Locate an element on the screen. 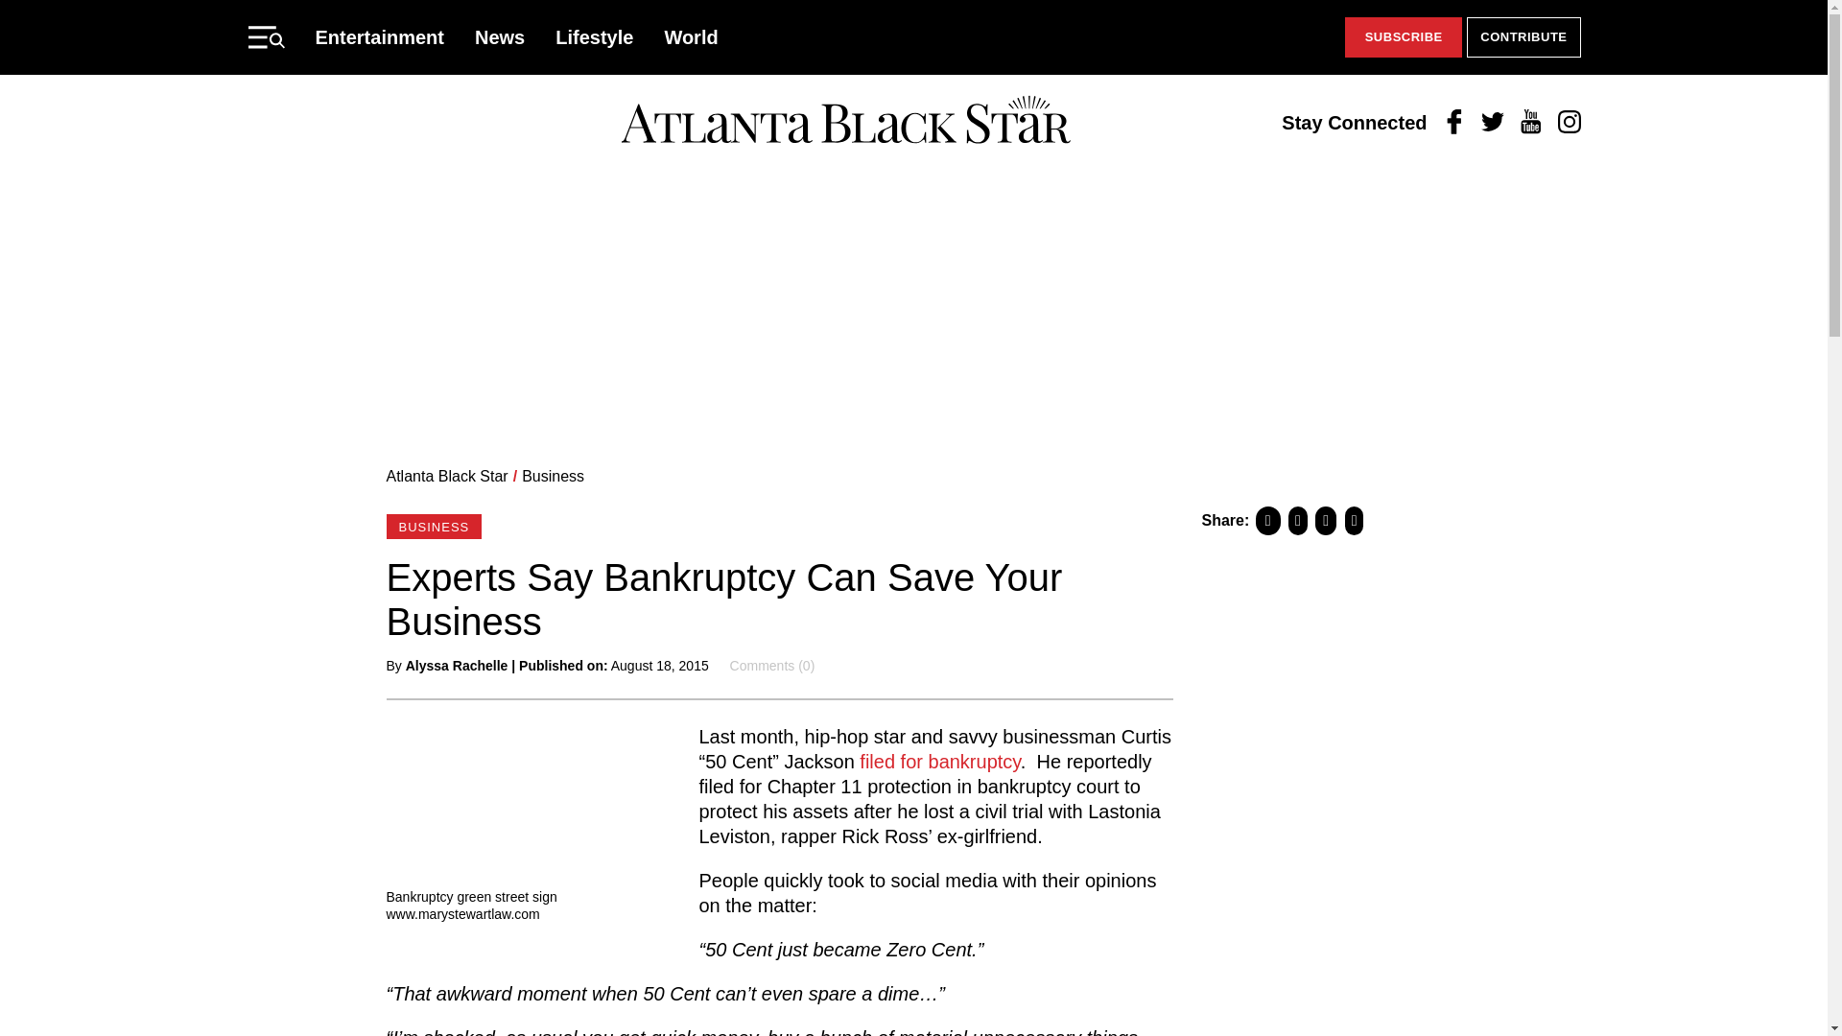  World is located at coordinates (691, 36).